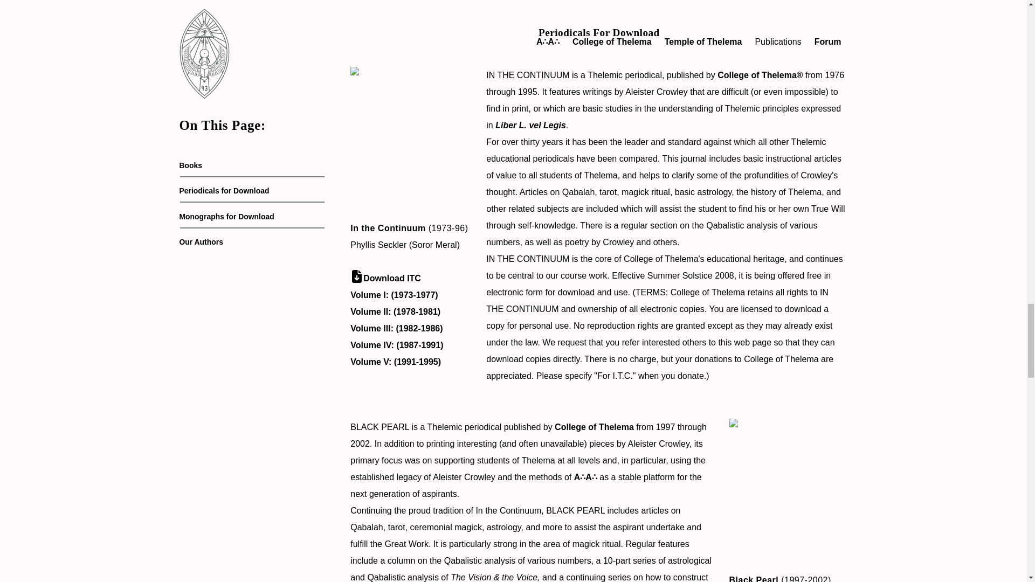 This screenshot has height=582, width=1035. I want to click on Download ITC Volume II, so click(396, 311).